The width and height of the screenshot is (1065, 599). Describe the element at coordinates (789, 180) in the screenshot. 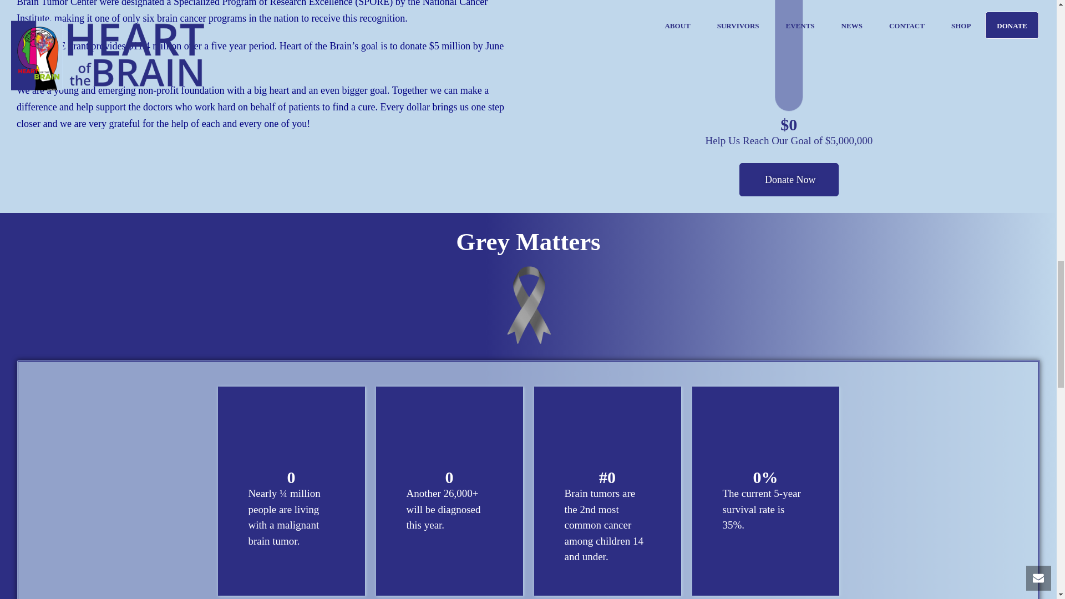

I see `Donate Now` at that location.